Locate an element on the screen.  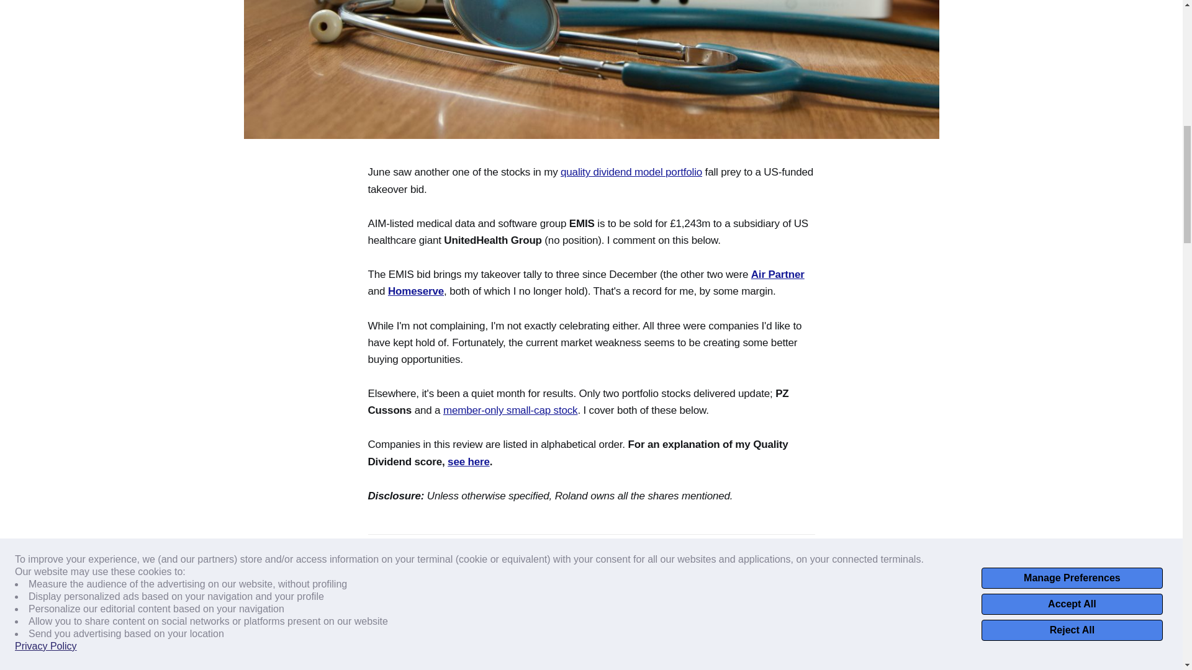
Air Partner is located at coordinates (777, 274).